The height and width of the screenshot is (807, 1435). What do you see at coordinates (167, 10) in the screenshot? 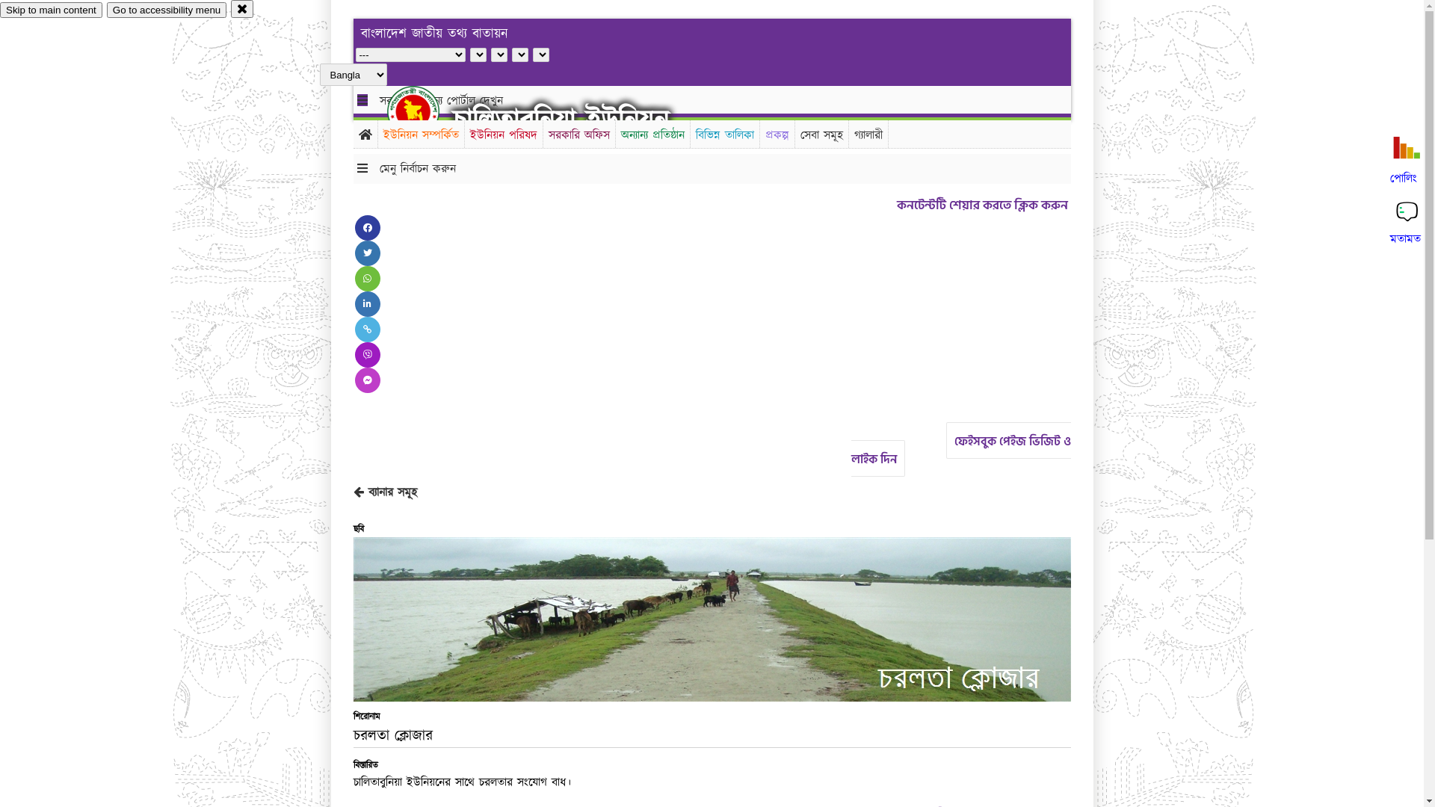
I see `Go to accessibility menu` at bounding box center [167, 10].